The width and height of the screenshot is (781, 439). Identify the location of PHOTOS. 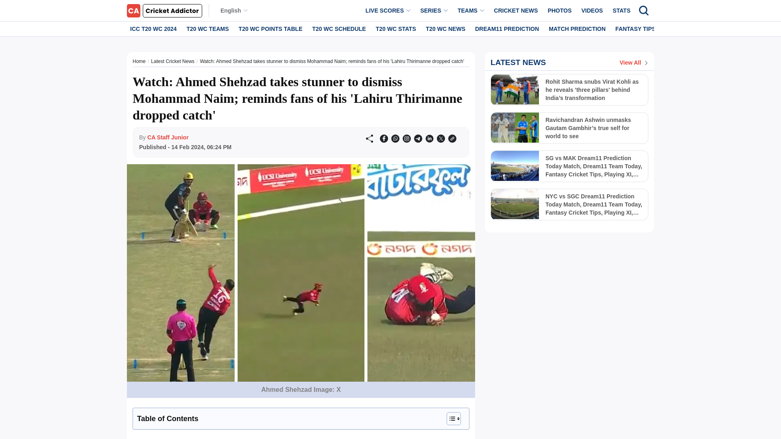
(560, 11).